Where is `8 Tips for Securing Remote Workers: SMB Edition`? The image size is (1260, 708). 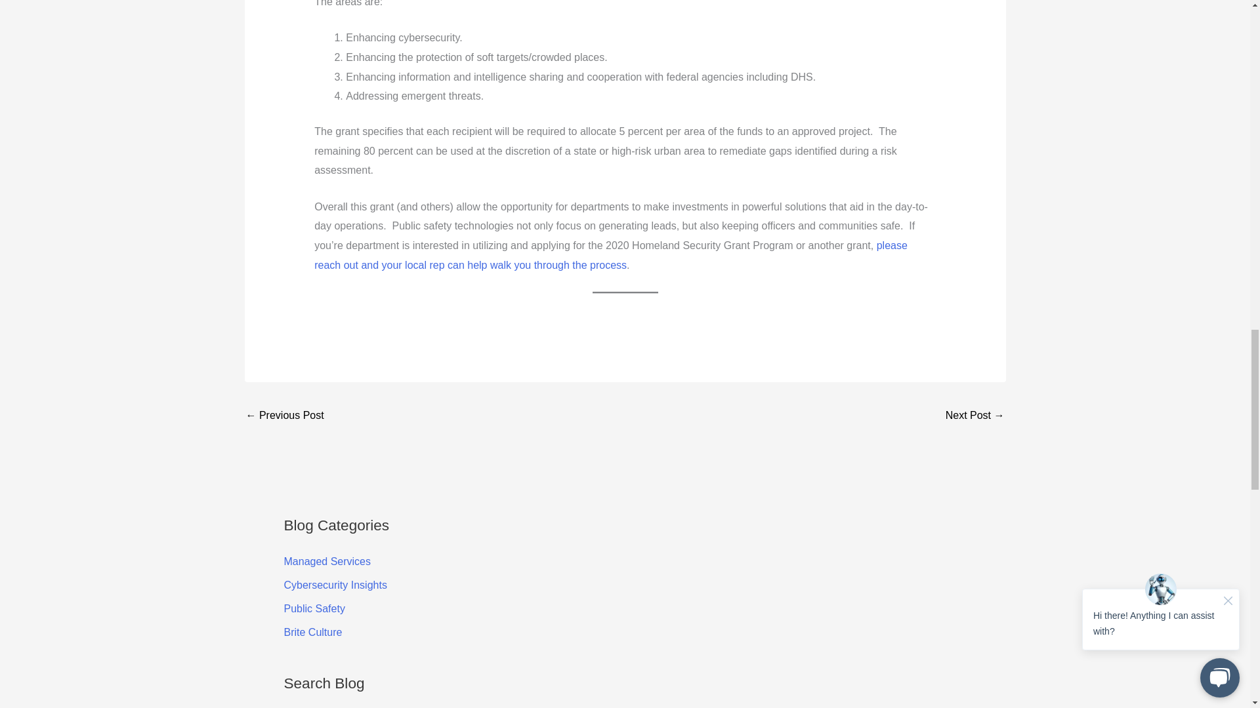
8 Tips for Securing Remote Workers: SMB Edition is located at coordinates (285, 416).